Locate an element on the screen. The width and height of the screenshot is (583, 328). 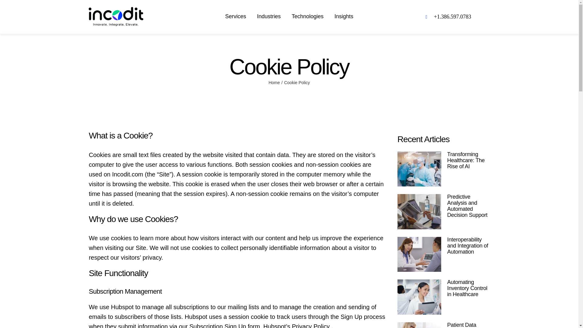
Automating Inventory Control in Healthcare is located at coordinates (467, 288).